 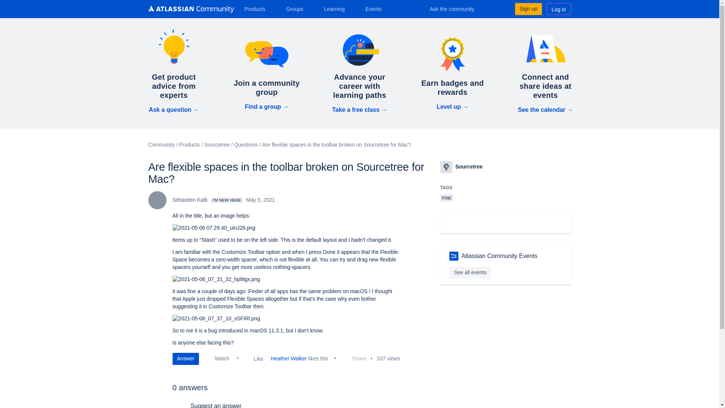 I want to click on Sourcetree, so click(x=446, y=167).